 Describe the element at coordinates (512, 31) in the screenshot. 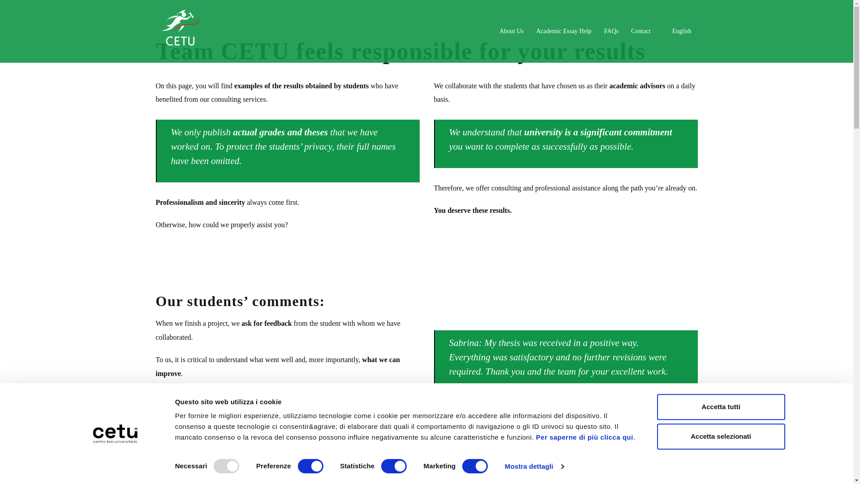

I see `About Us` at that location.